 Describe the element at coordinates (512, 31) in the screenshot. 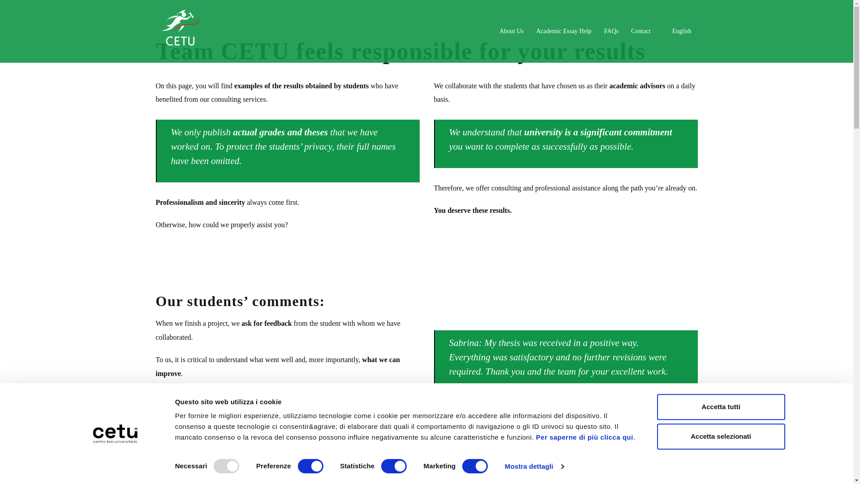

I see `About Us` at that location.